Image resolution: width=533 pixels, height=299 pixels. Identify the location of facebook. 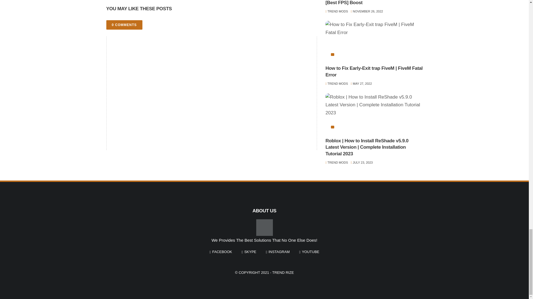
(220, 252).